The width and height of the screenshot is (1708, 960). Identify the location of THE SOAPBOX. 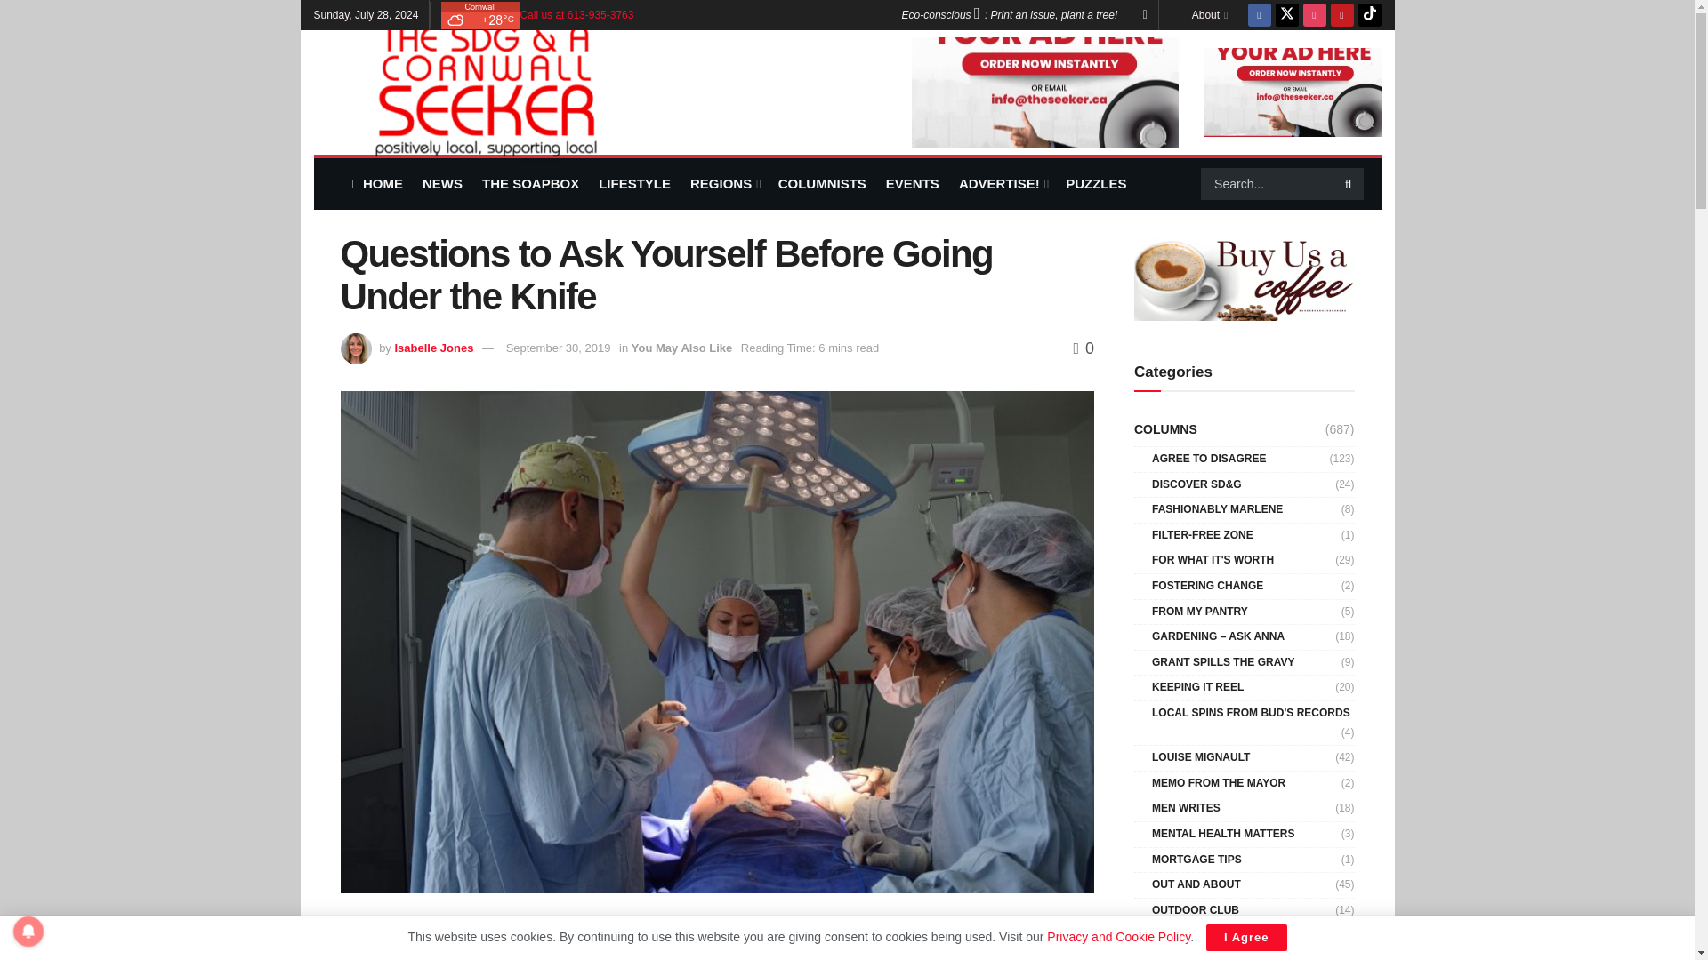
(530, 183).